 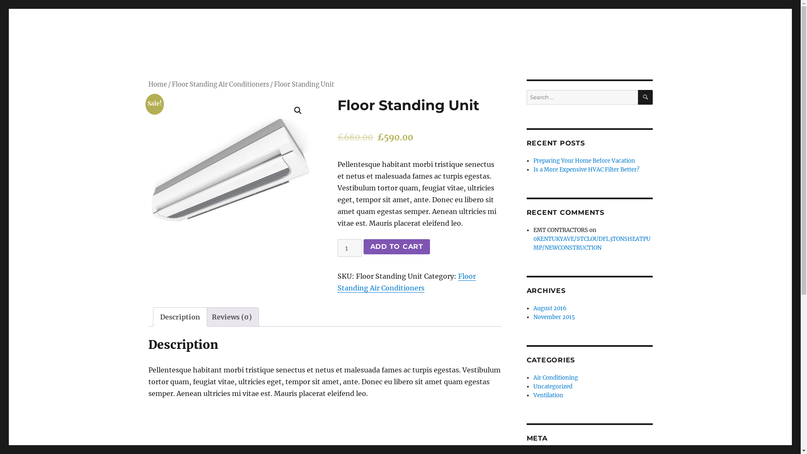 I want to click on Floor Standing Air Conditioners, so click(x=406, y=282).